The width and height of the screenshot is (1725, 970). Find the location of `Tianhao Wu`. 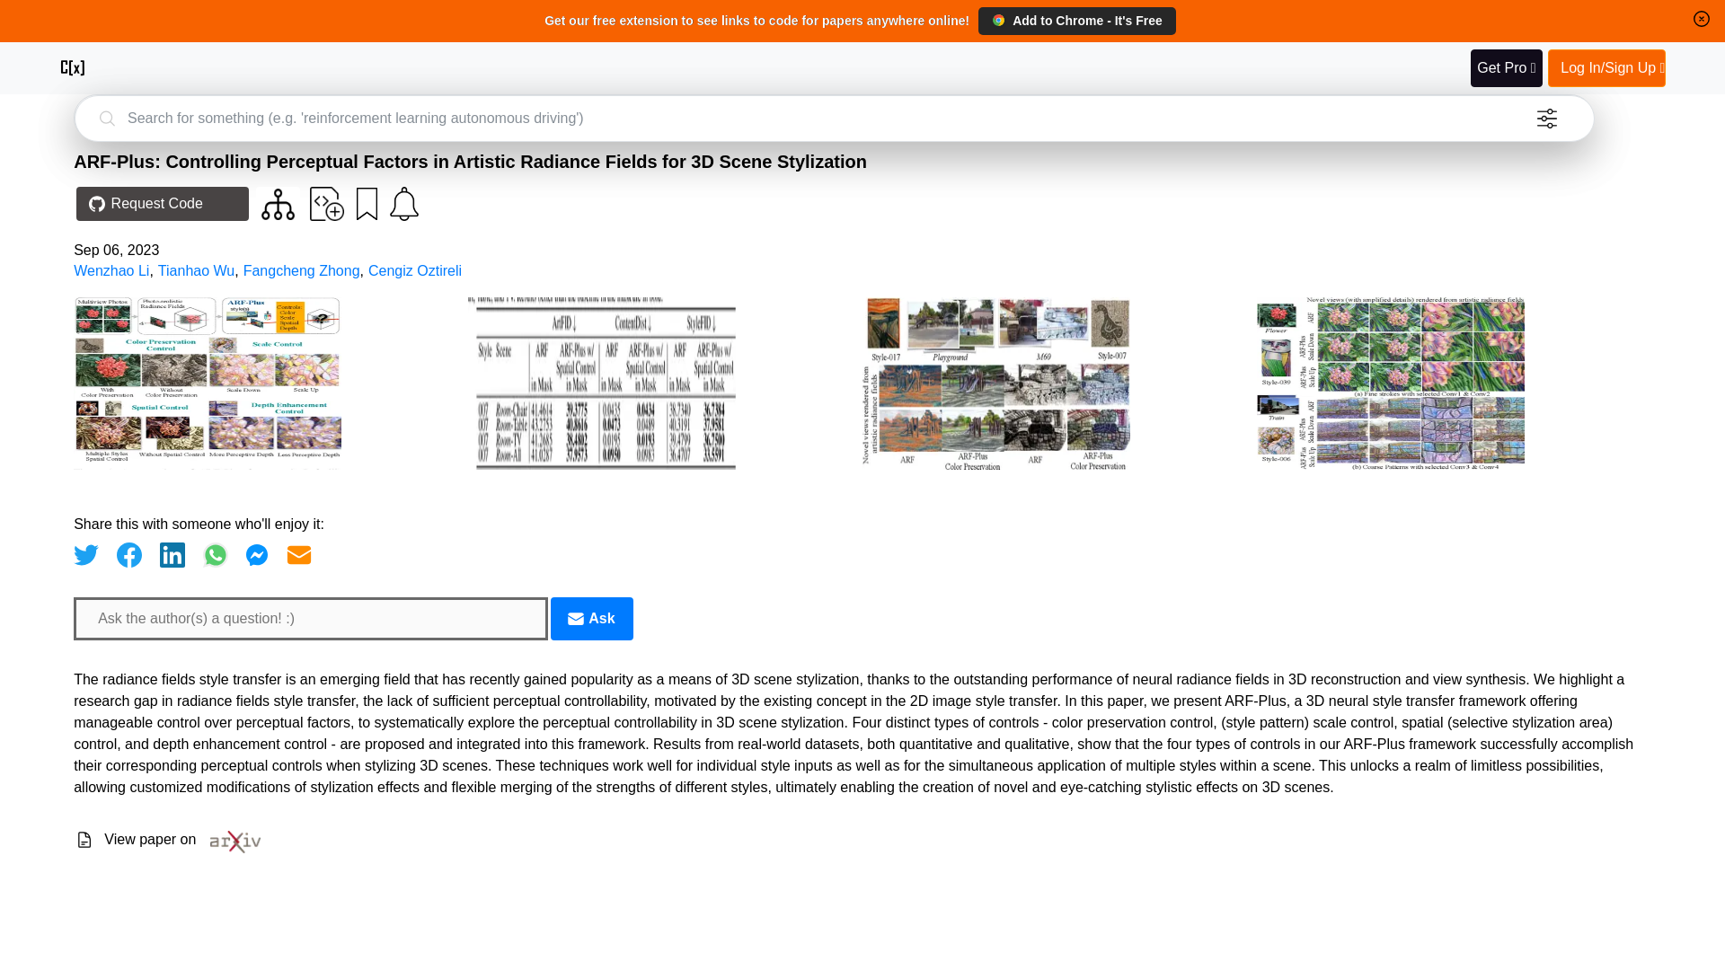

Tianhao Wu is located at coordinates (196, 269).